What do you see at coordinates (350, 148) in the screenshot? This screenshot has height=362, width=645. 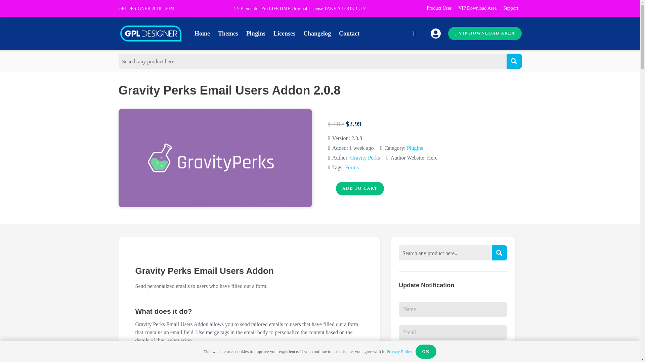 I see `10 July 2024 at 15:36:10 -03:00` at bounding box center [350, 148].